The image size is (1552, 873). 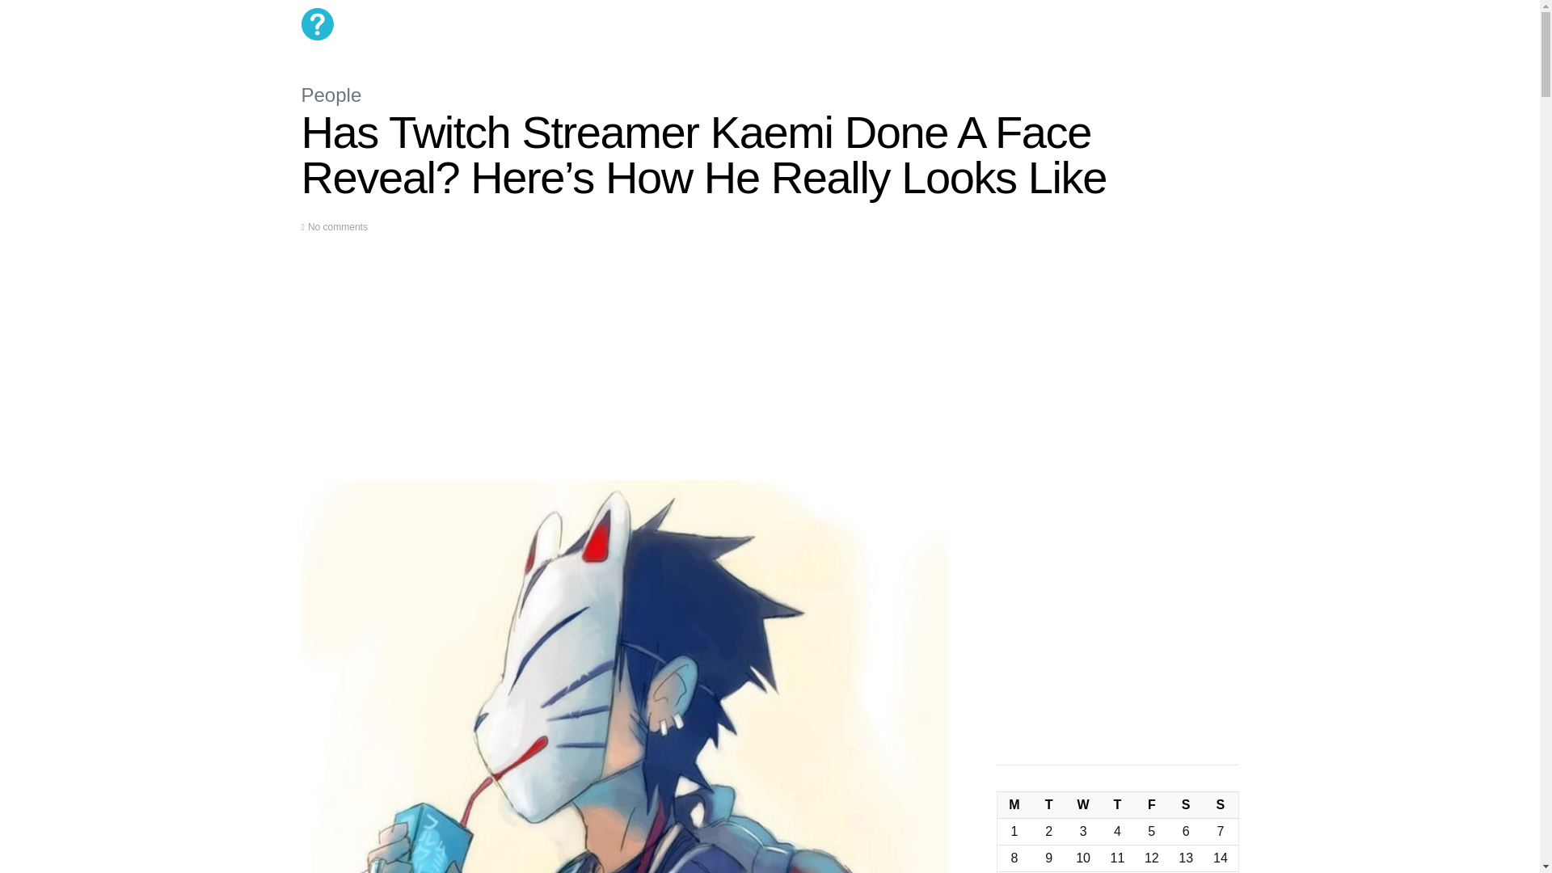 I want to click on Thursday, so click(x=1117, y=805).